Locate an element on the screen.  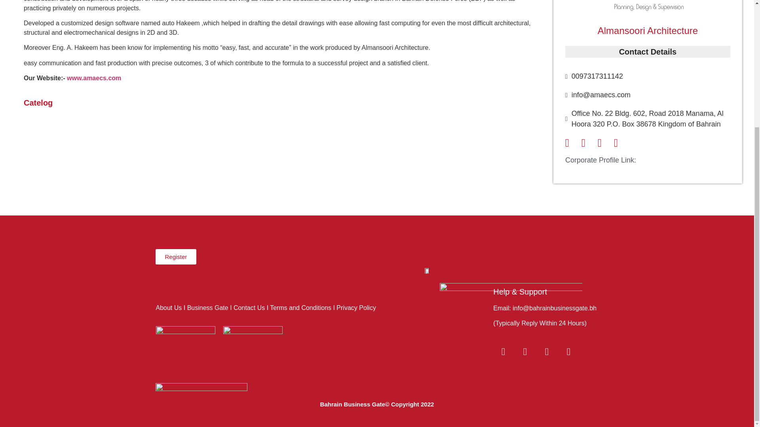
I Terms and Conditions is located at coordinates (299, 308).